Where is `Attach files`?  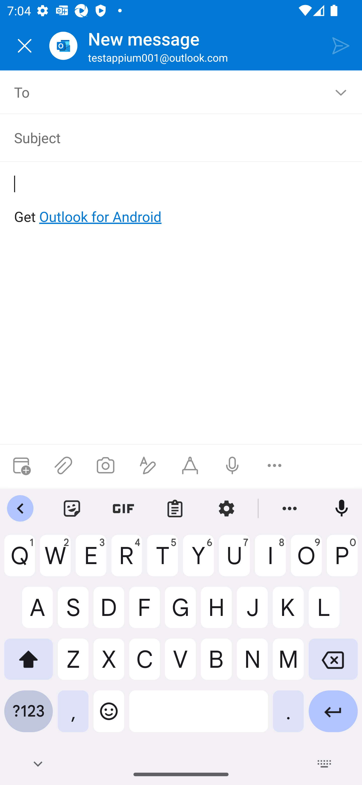 Attach files is located at coordinates (63, 465).